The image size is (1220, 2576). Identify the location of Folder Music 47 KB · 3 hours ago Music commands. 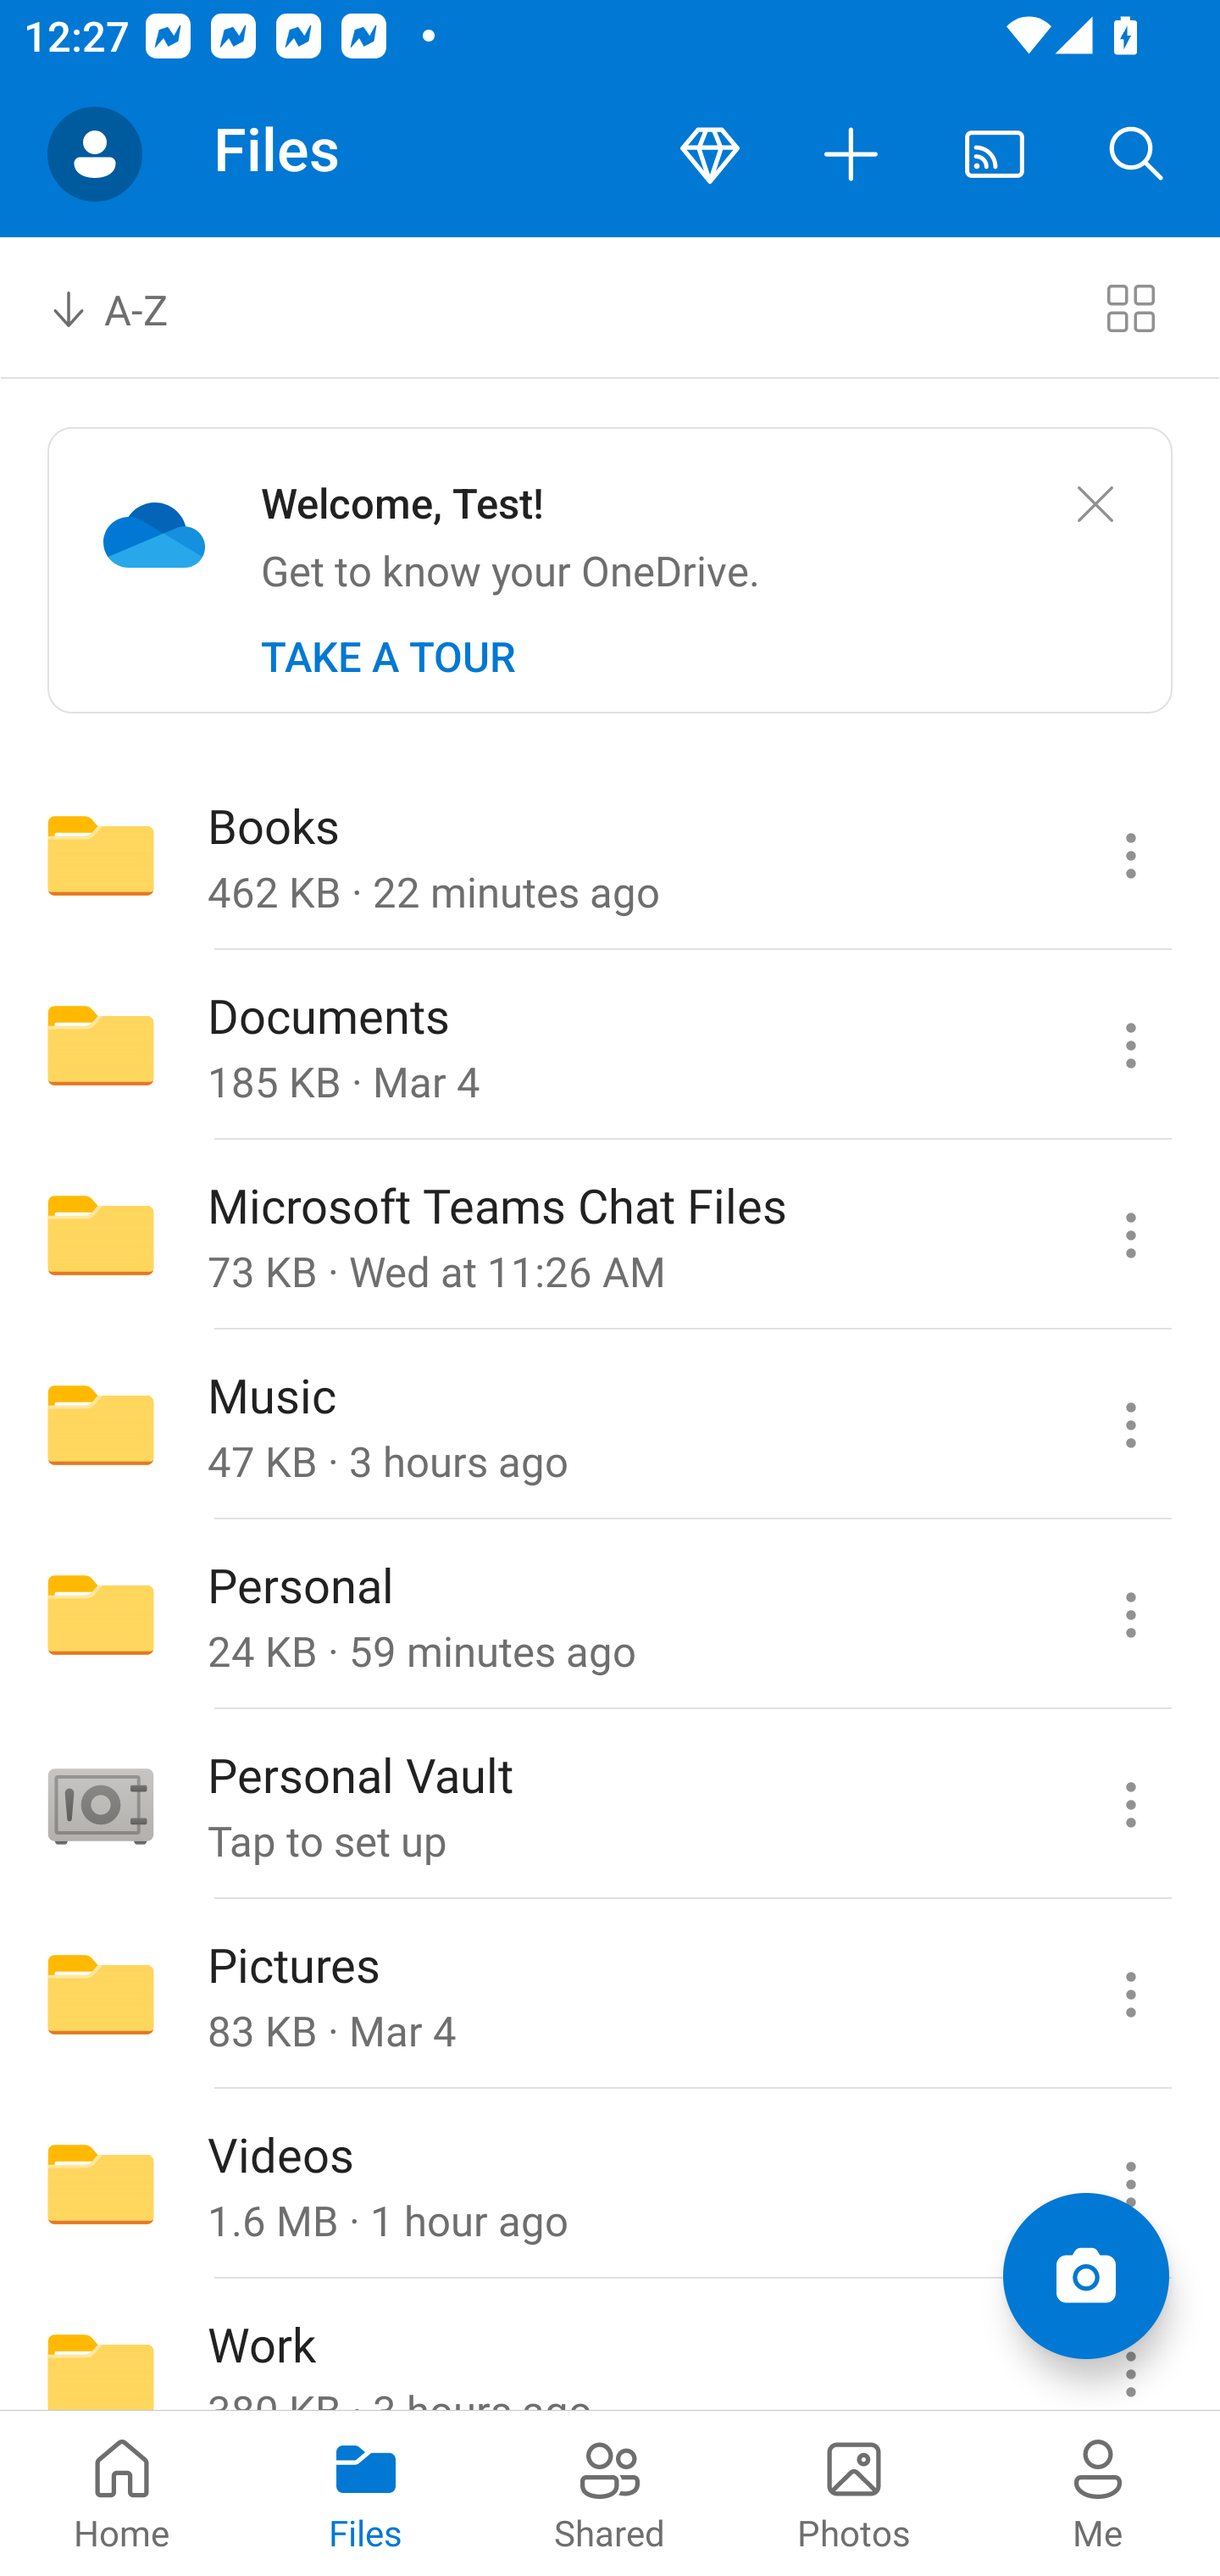
(610, 1424).